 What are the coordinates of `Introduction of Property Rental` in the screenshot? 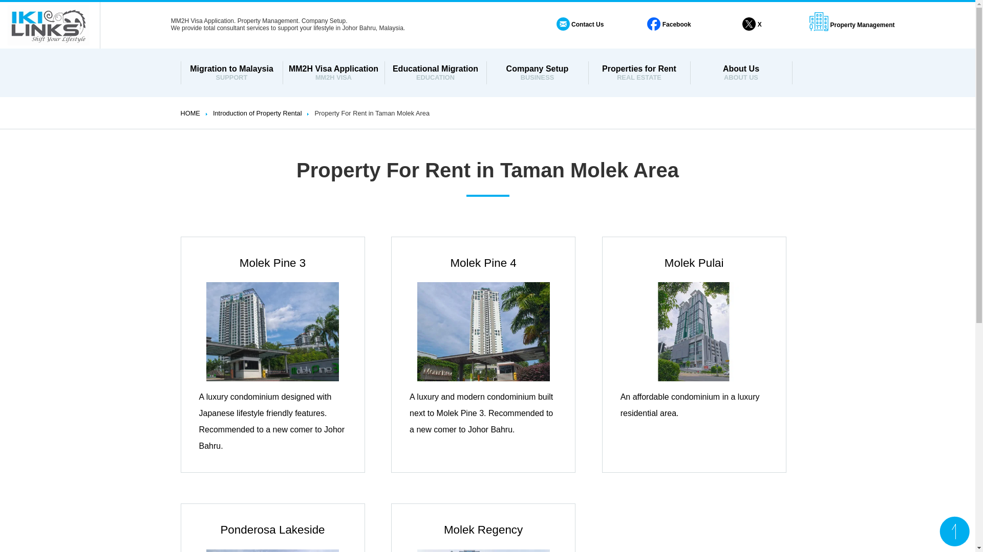 It's located at (639, 73).